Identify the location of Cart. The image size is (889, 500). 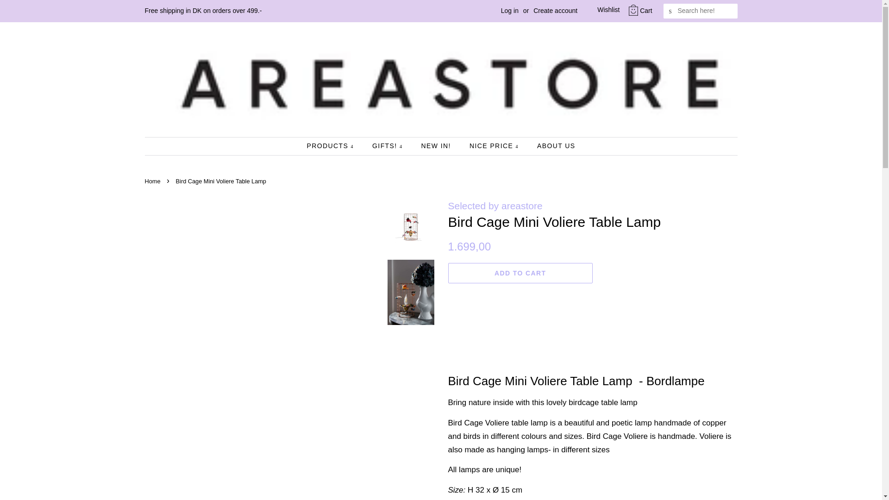
(645, 11).